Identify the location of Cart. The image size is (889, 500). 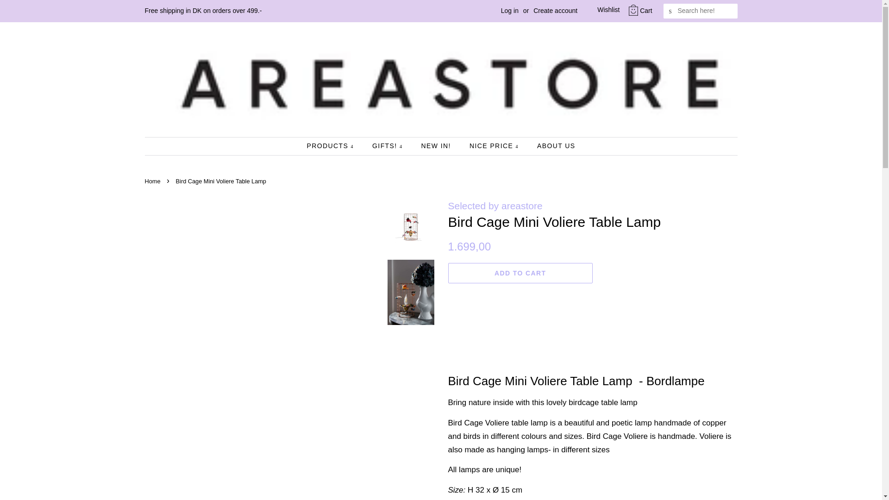
(645, 11).